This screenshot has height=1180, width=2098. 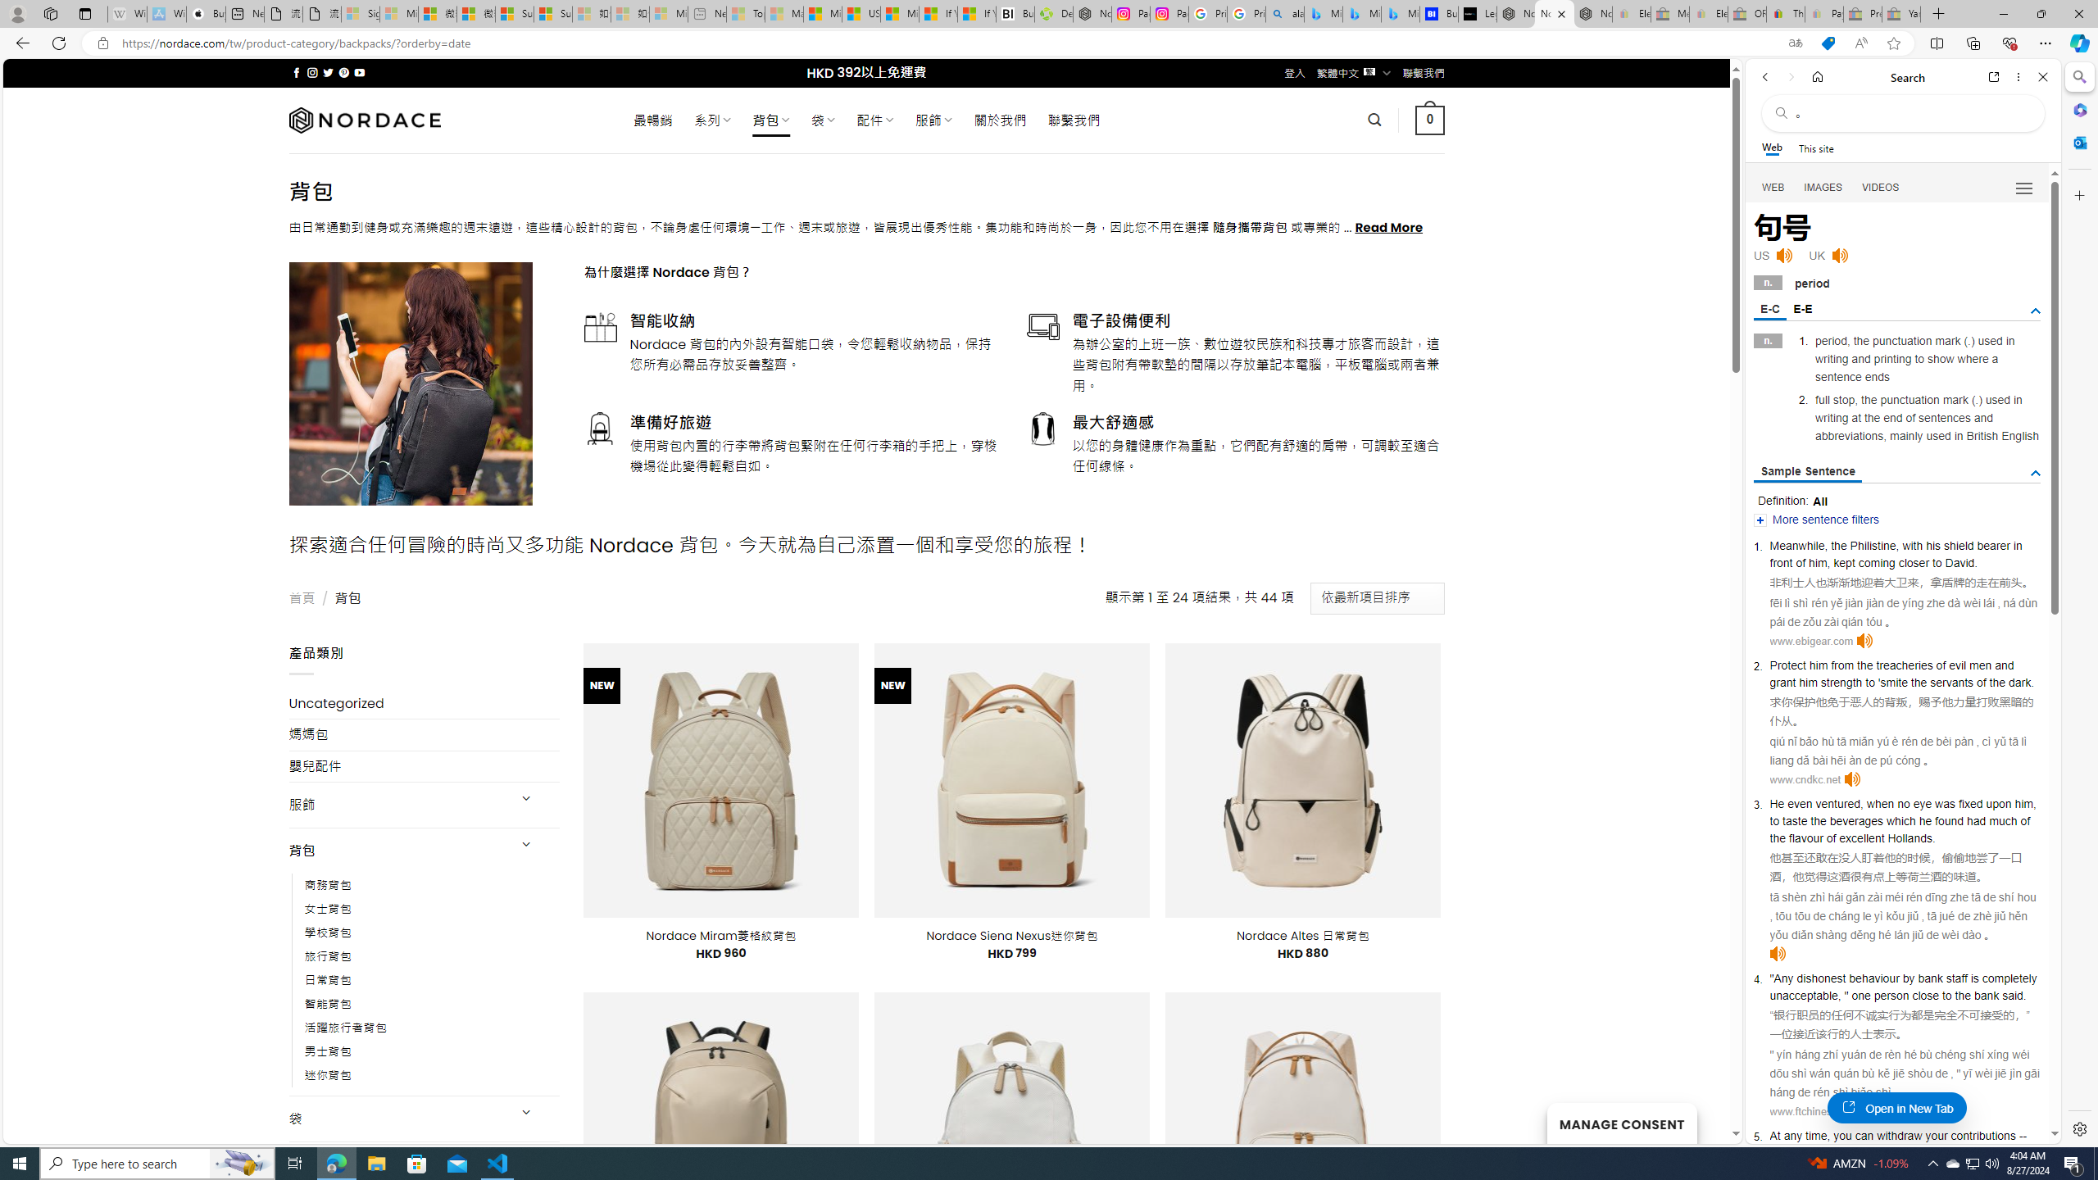 What do you see at coordinates (328, 72) in the screenshot?
I see `Follow on Twitter` at bounding box center [328, 72].